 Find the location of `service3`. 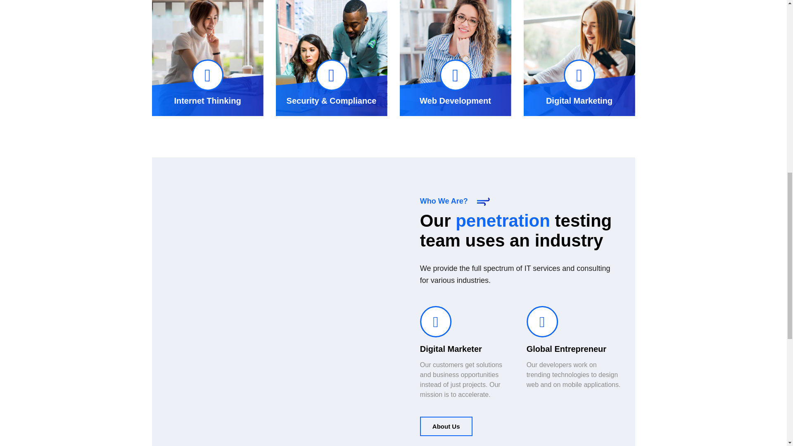

service3 is located at coordinates (332, 58).